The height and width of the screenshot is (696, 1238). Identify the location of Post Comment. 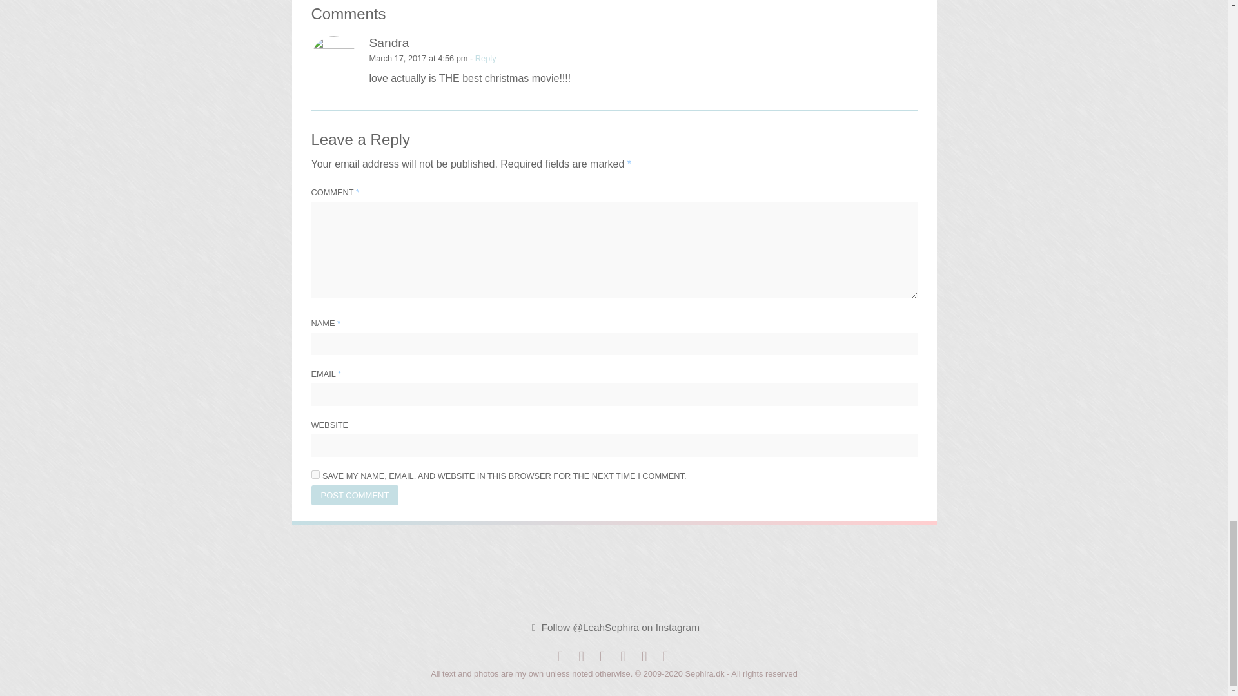
(355, 495).